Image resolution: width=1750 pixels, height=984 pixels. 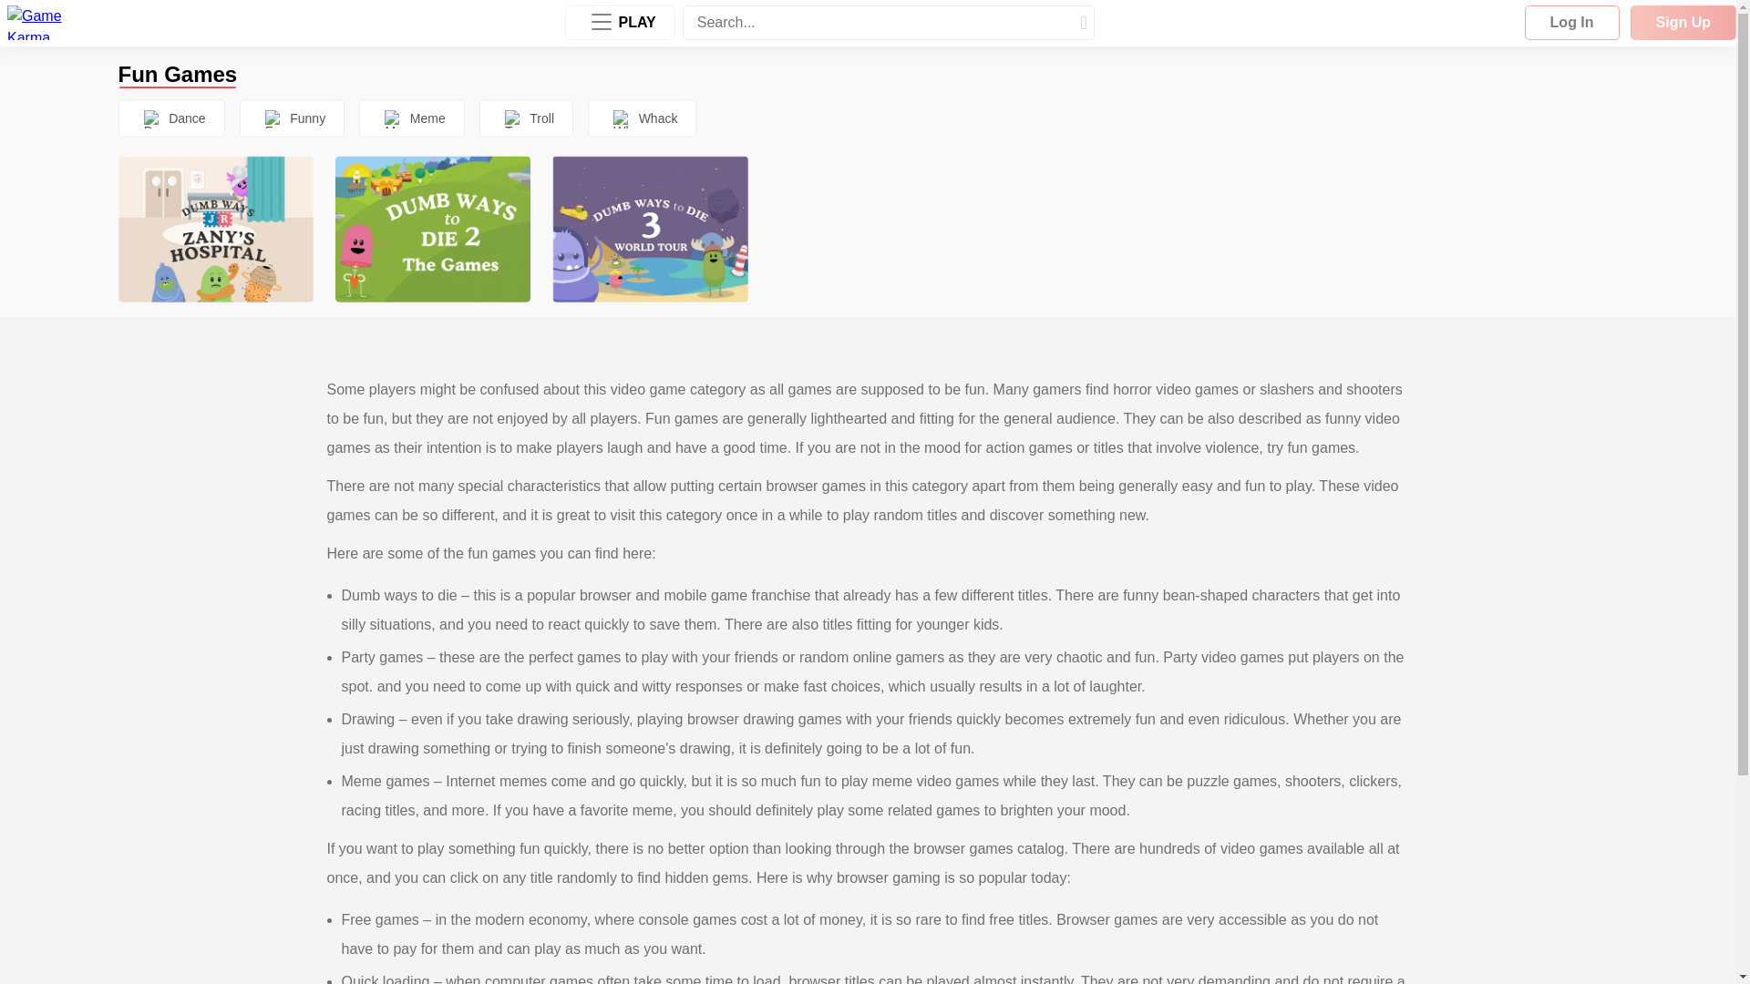 What do you see at coordinates (215, 228) in the screenshot?
I see `Dumb Ways JR Zanys Hospital` at bounding box center [215, 228].